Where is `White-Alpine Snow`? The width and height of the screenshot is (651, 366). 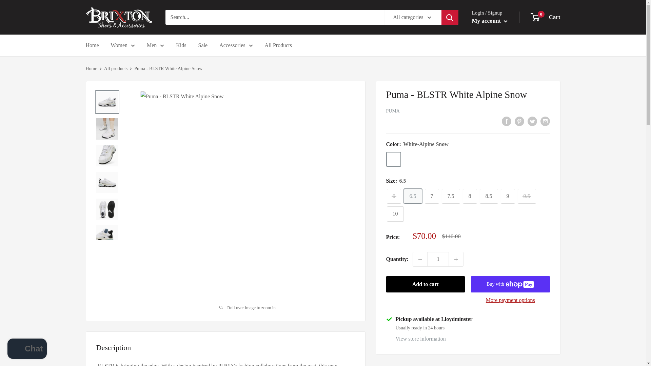 White-Alpine Snow is located at coordinates (393, 159).